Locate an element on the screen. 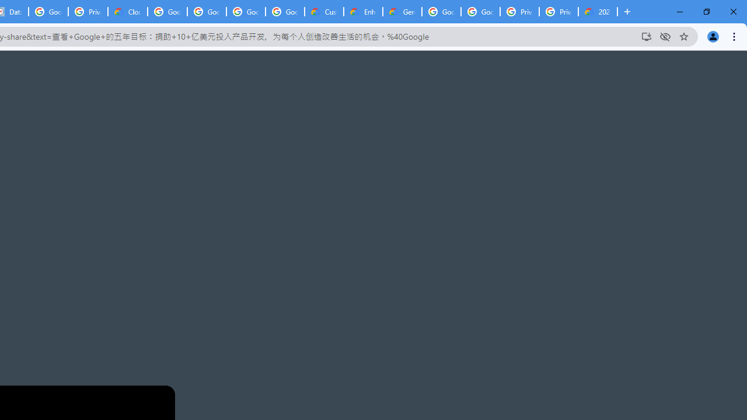 This screenshot has height=420, width=747. Google Workspace - Specific Terms is located at coordinates (245, 12).